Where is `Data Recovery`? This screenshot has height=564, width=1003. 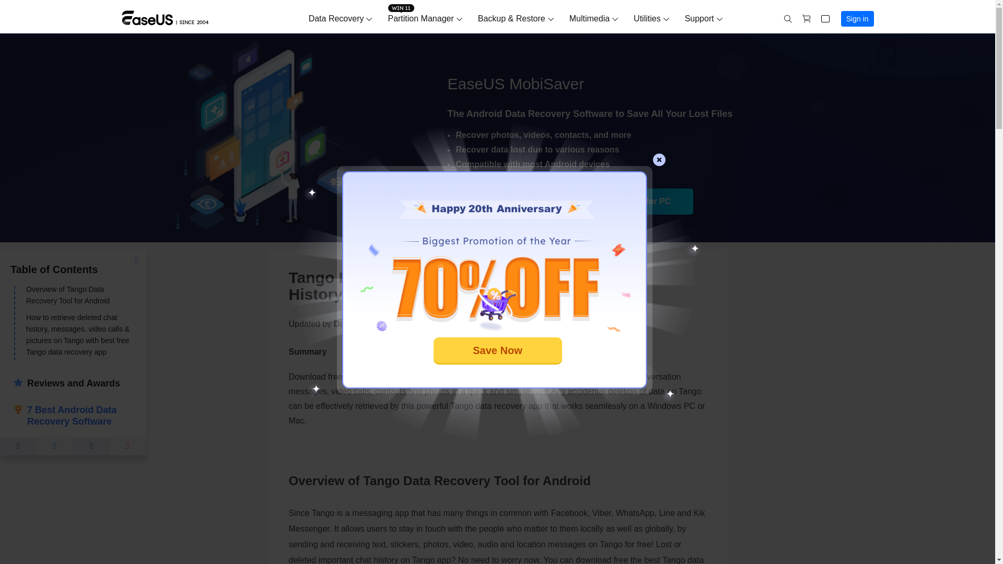
Data Recovery is located at coordinates (336, 18).